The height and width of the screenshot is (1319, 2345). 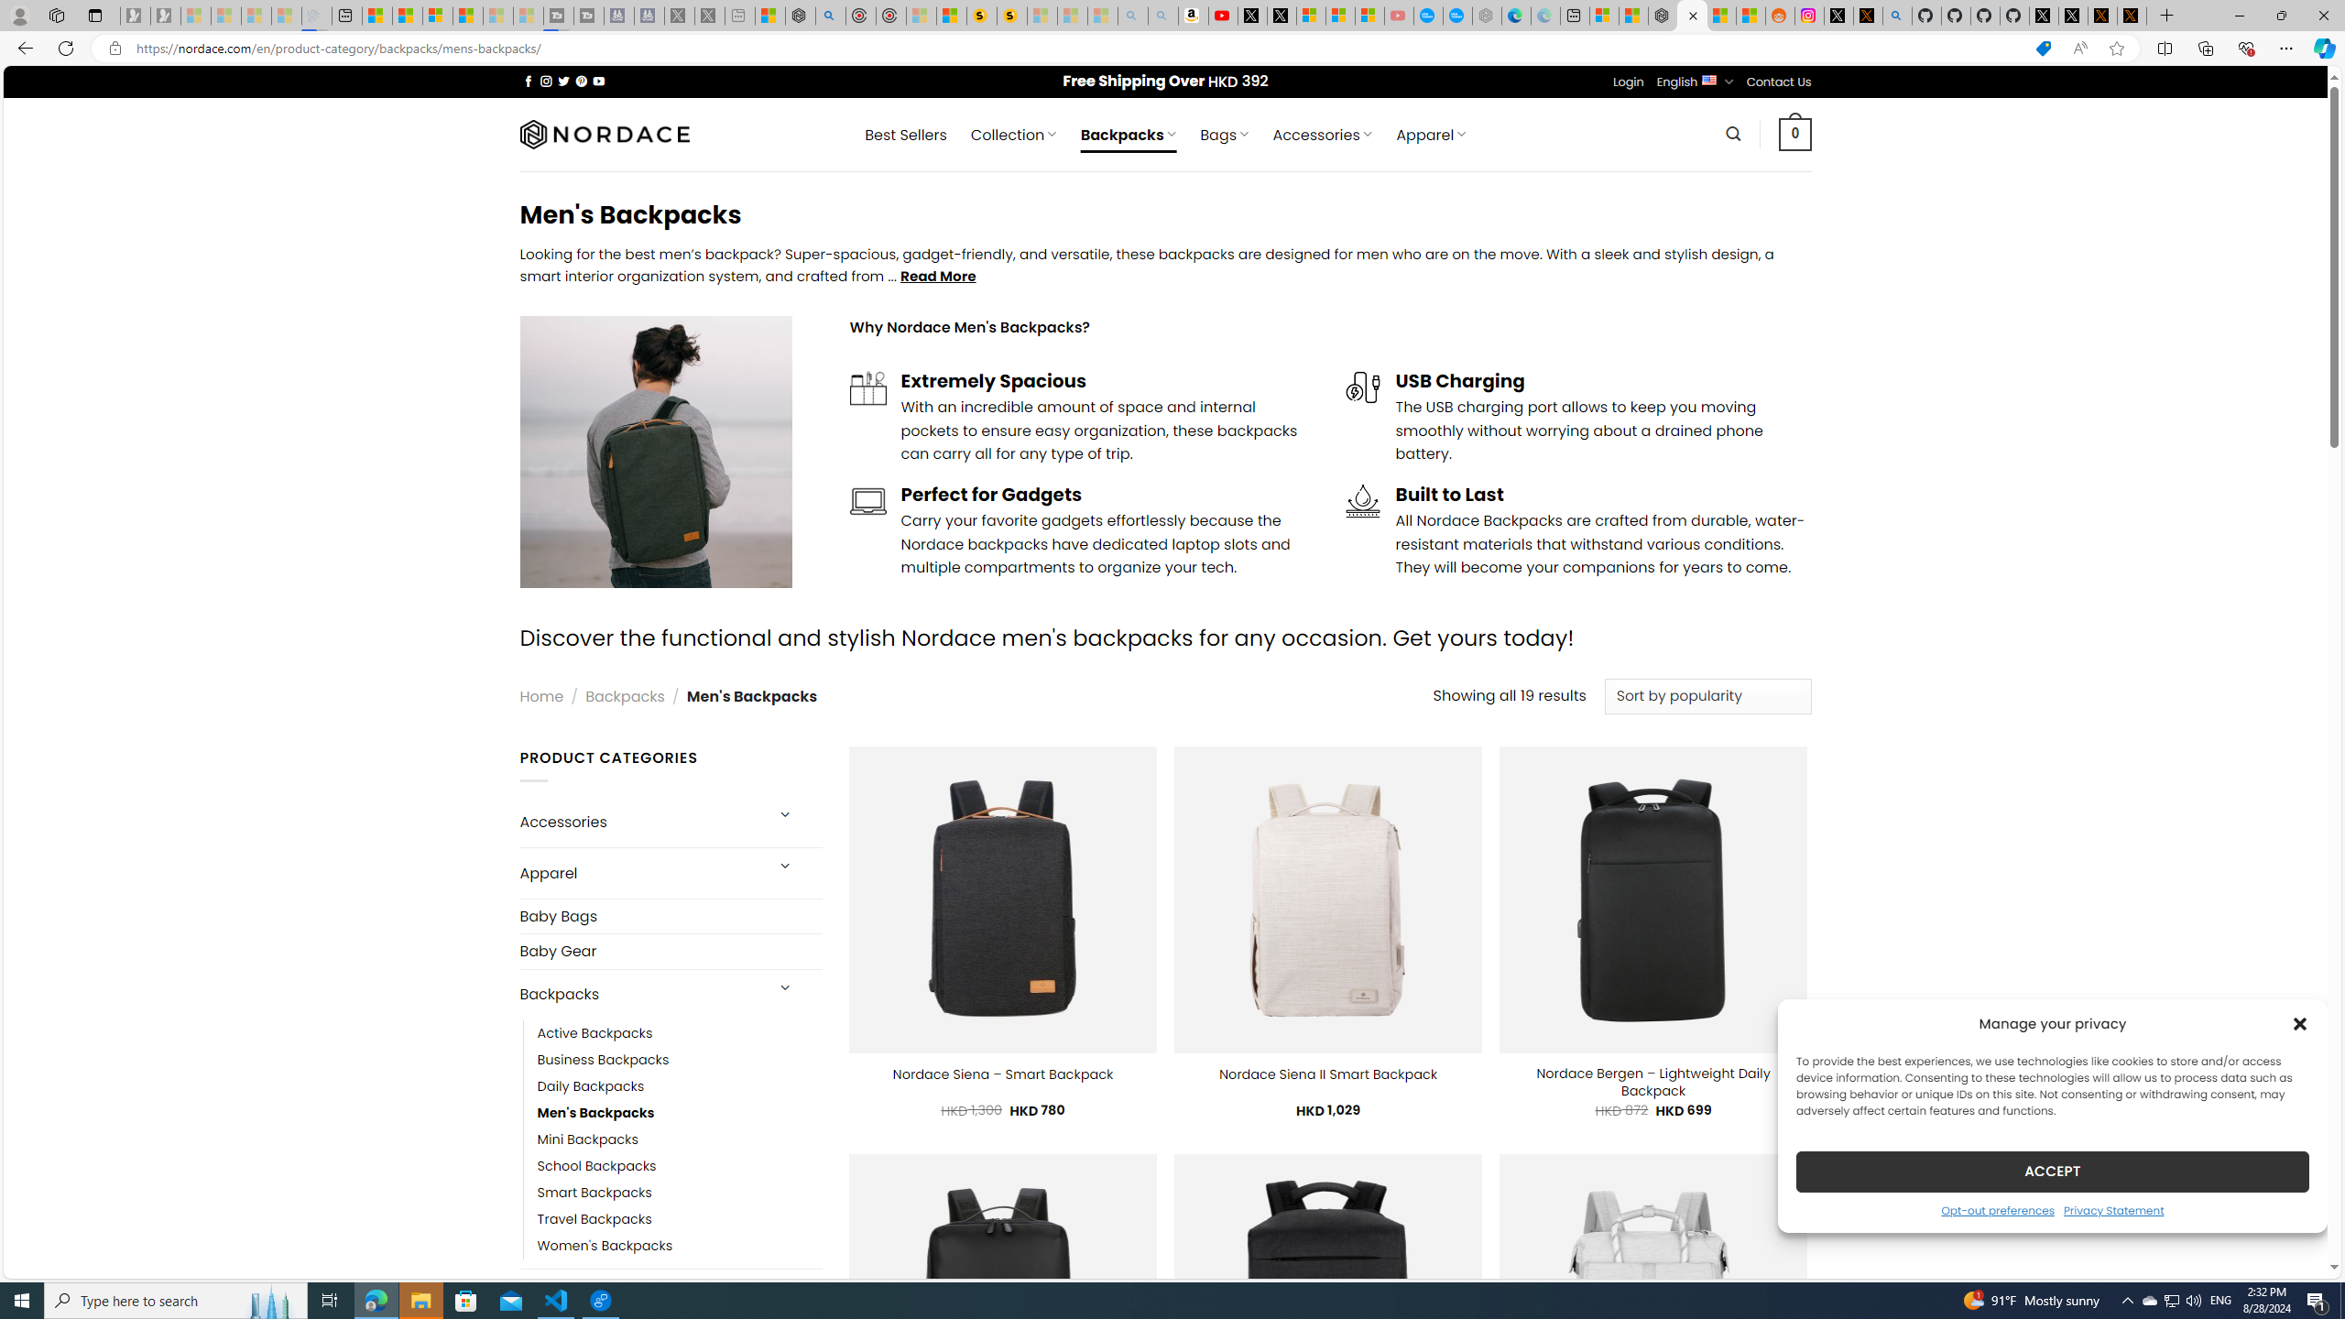 What do you see at coordinates (1997, 1209) in the screenshot?
I see `Opt-out preferences` at bounding box center [1997, 1209].